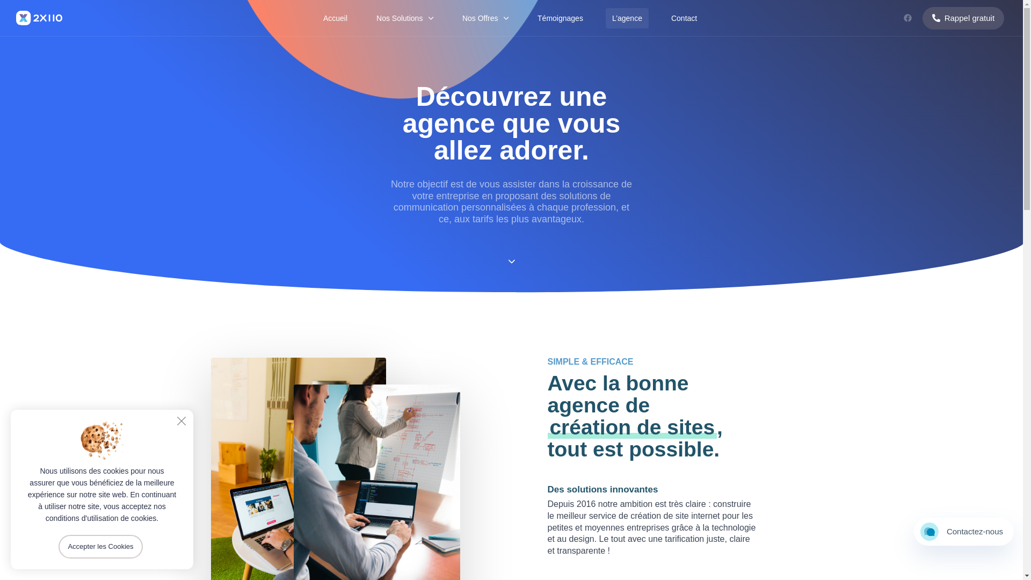 The image size is (1031, 580). Describe the element at coordinates (405, 18) in the screenshot. I see `Nos Solutions` at that location.